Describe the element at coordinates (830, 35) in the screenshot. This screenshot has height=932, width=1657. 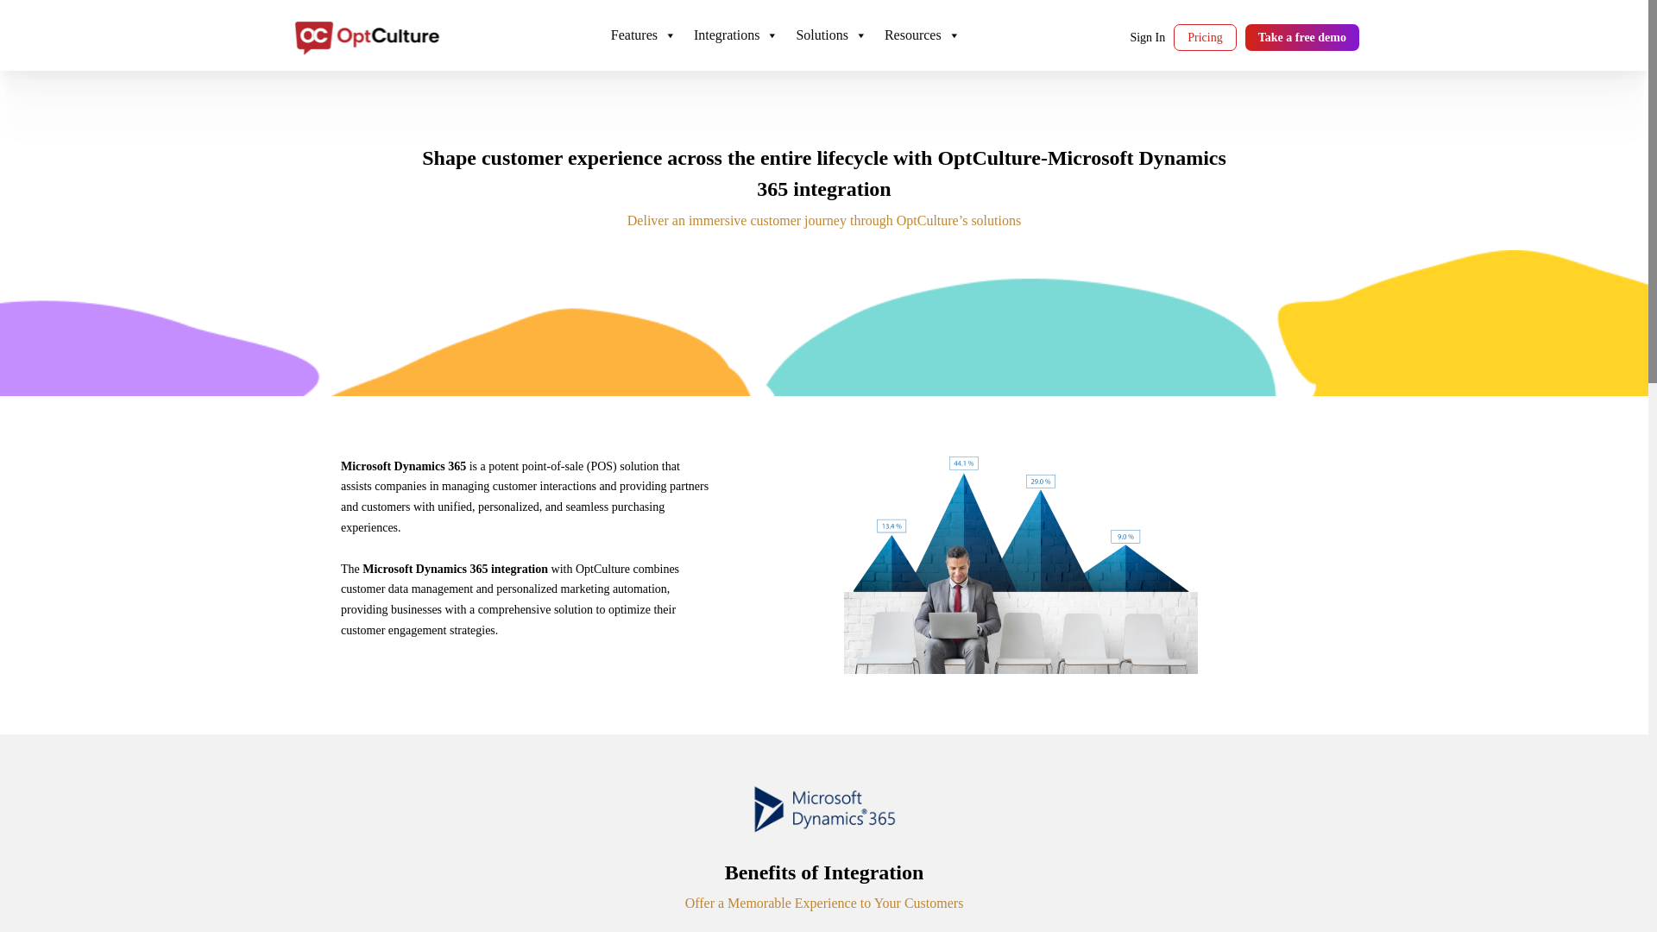
I see `lgjsYhG3ss` at that location.